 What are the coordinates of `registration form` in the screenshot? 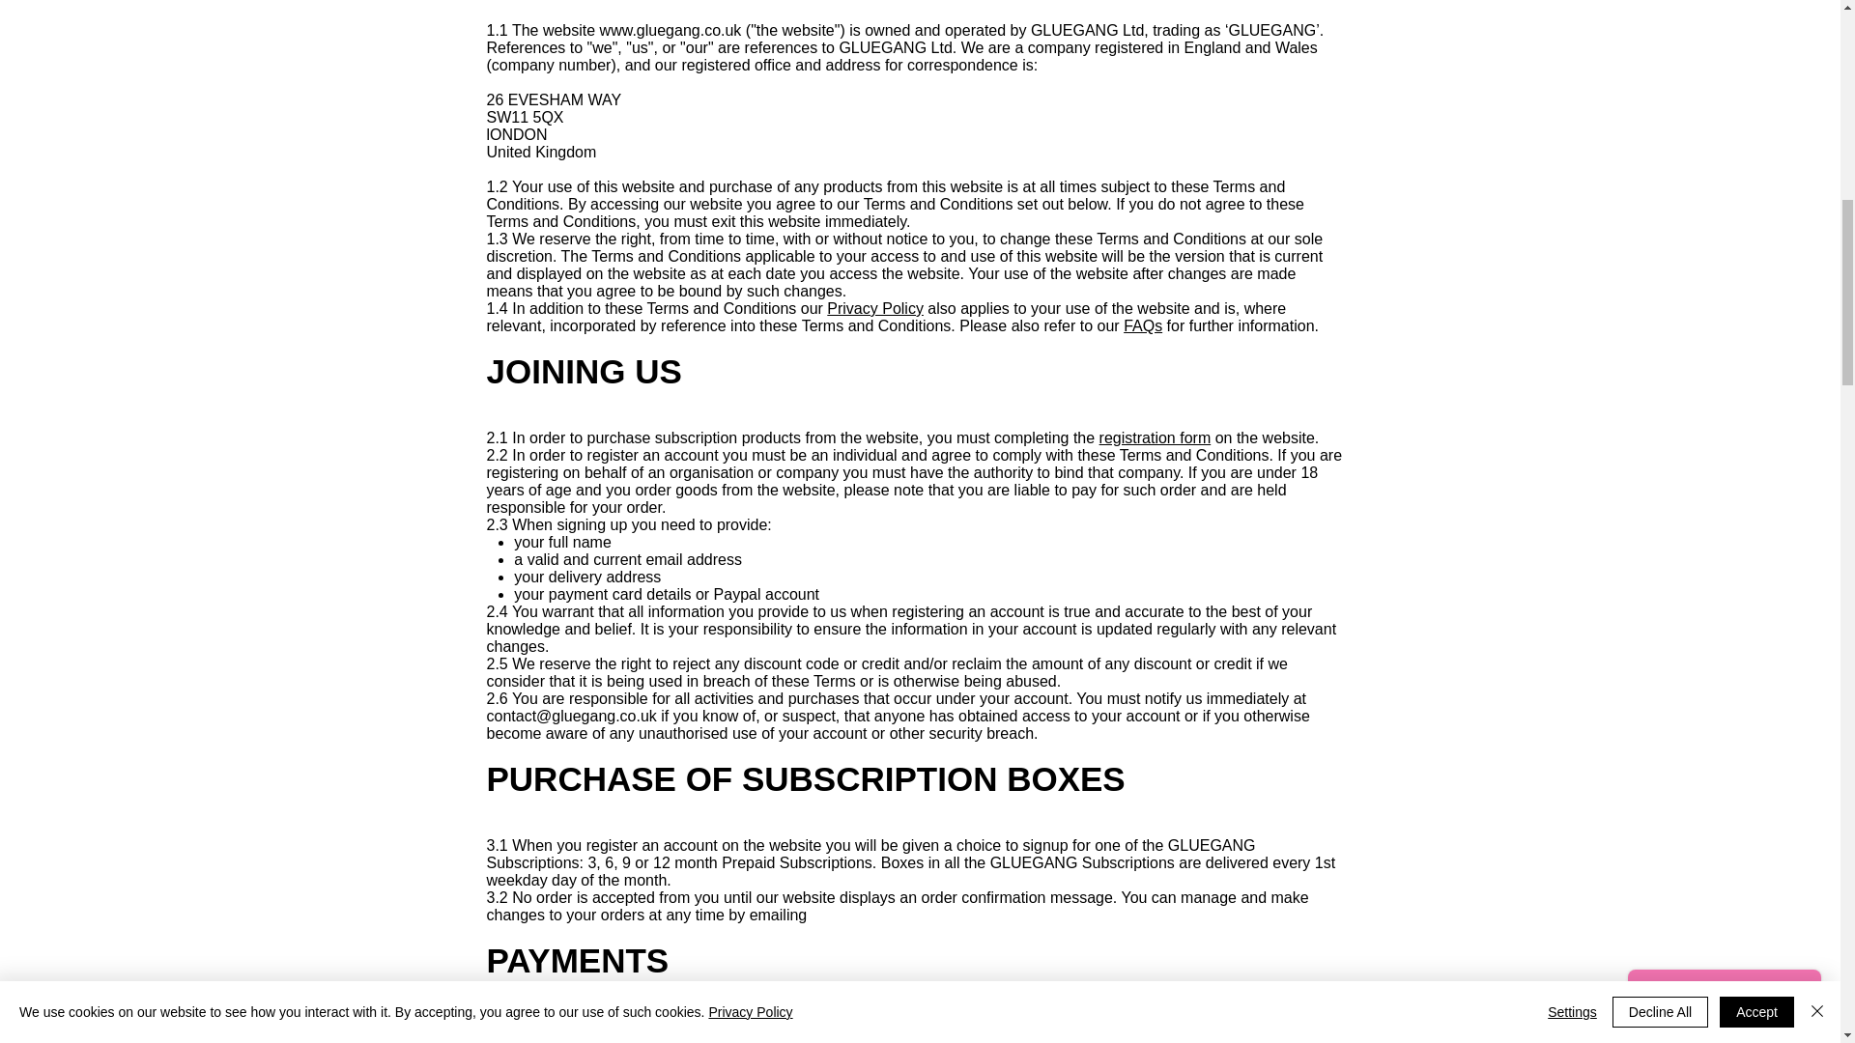 It's located at (1156, 437).